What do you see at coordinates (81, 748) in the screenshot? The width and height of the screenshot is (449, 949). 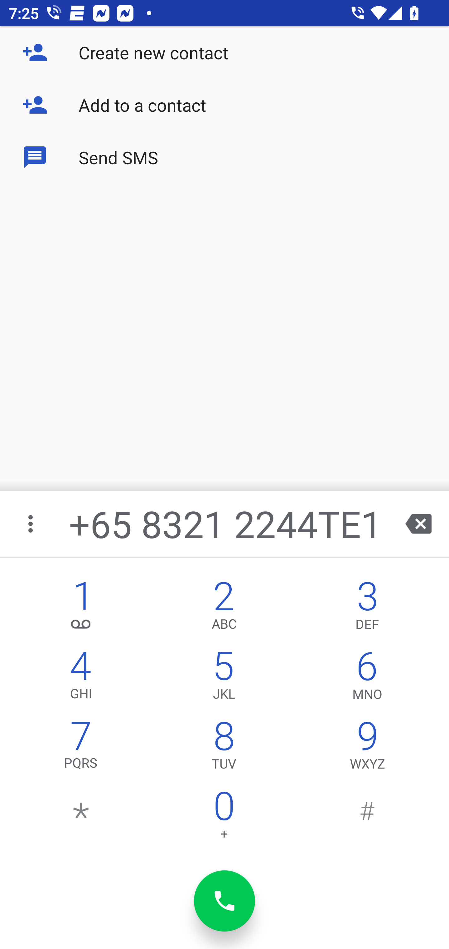 I see `7,PQRS 7 PQRS` at bounding box center [81, 748].